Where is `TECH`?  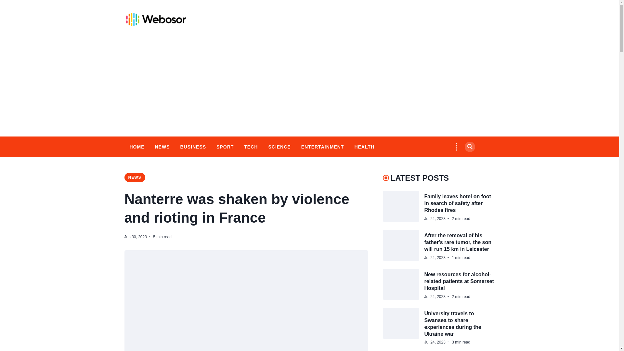 TECH is located at coordinates (251, 147).